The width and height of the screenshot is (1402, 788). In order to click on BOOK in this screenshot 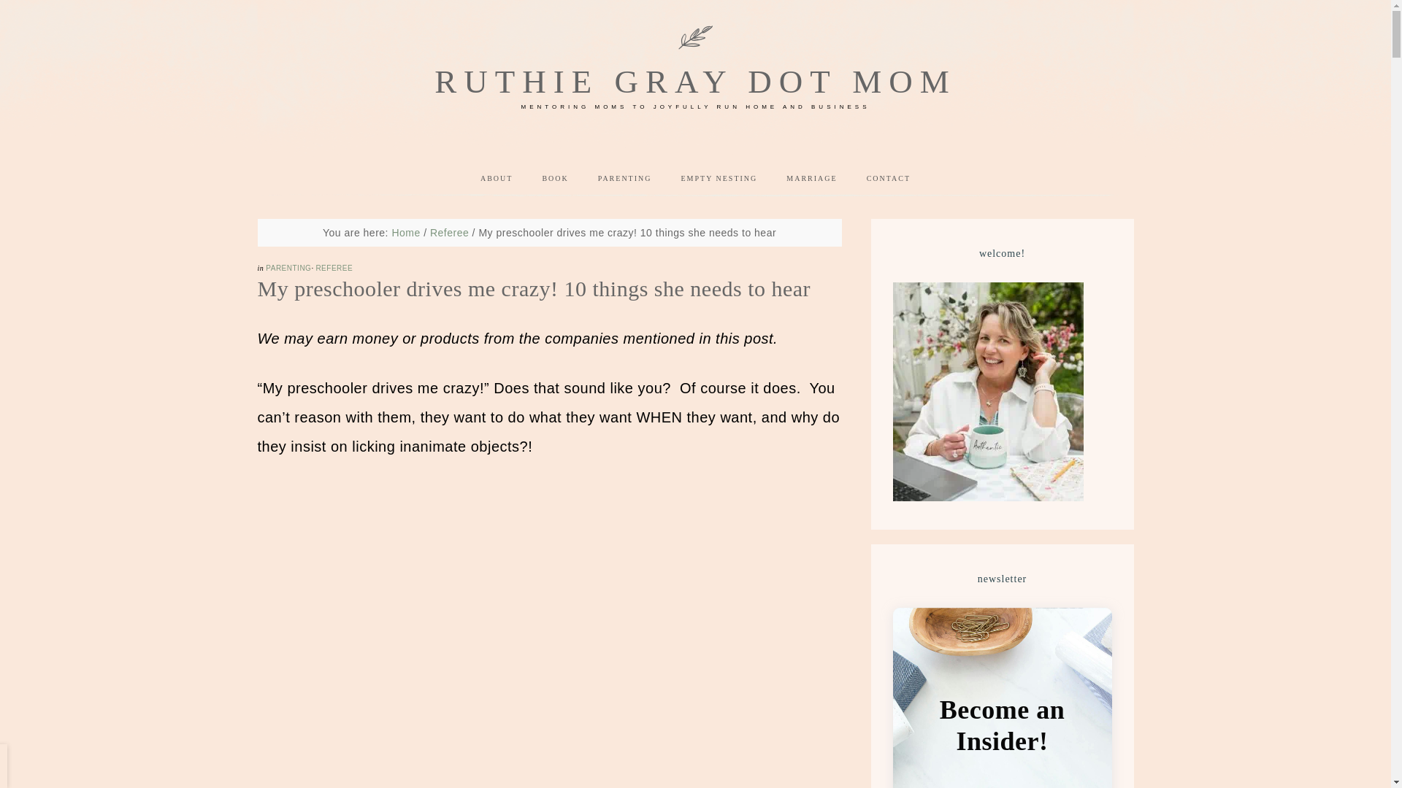, I will do `click(555, 179)`.